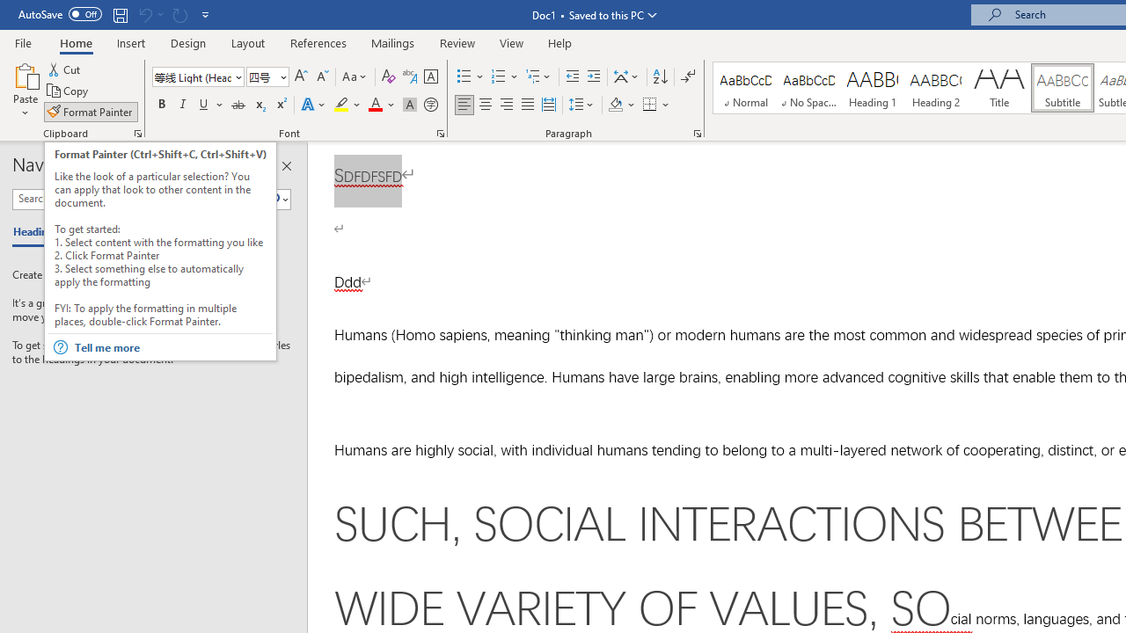 The height and width of the screenshot is (633, 1126). Describe the element at coordinates (322, 77) in the screenshot. I see `Shrink Font` at that location.